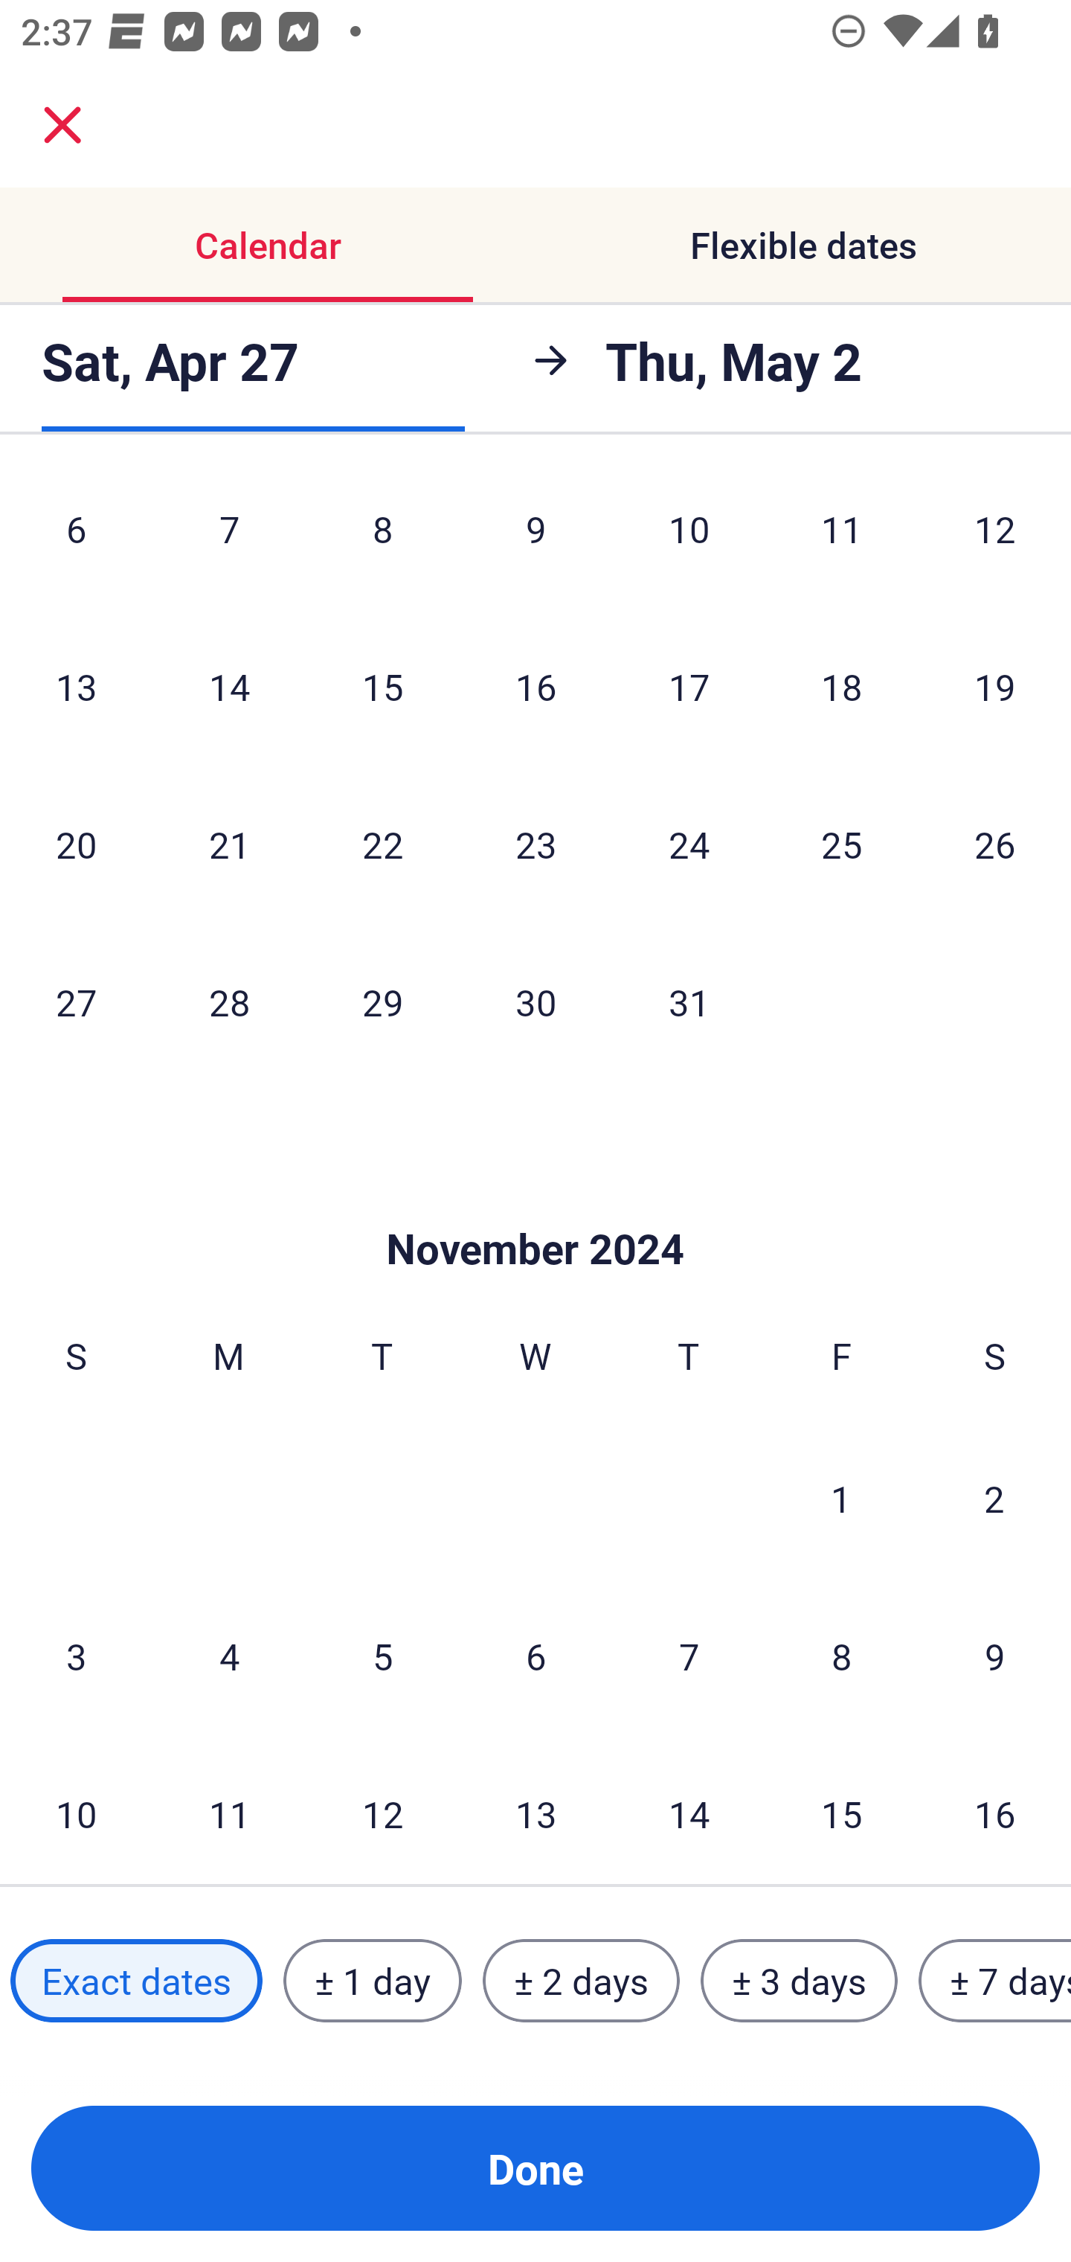 This screenshot has width=1071, height=2262. I want to click on 23 Wednesday, October 23, 2024, so click(535, 844).